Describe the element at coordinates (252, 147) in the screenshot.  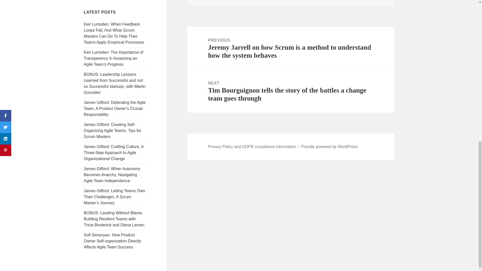
I see `Privacy Policy and GDPR compliance information` at that location.